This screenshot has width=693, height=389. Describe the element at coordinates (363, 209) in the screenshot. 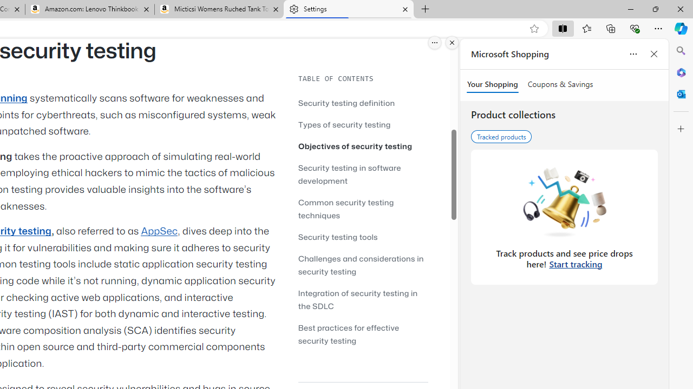

I see `Common security testing techniques` at that location.